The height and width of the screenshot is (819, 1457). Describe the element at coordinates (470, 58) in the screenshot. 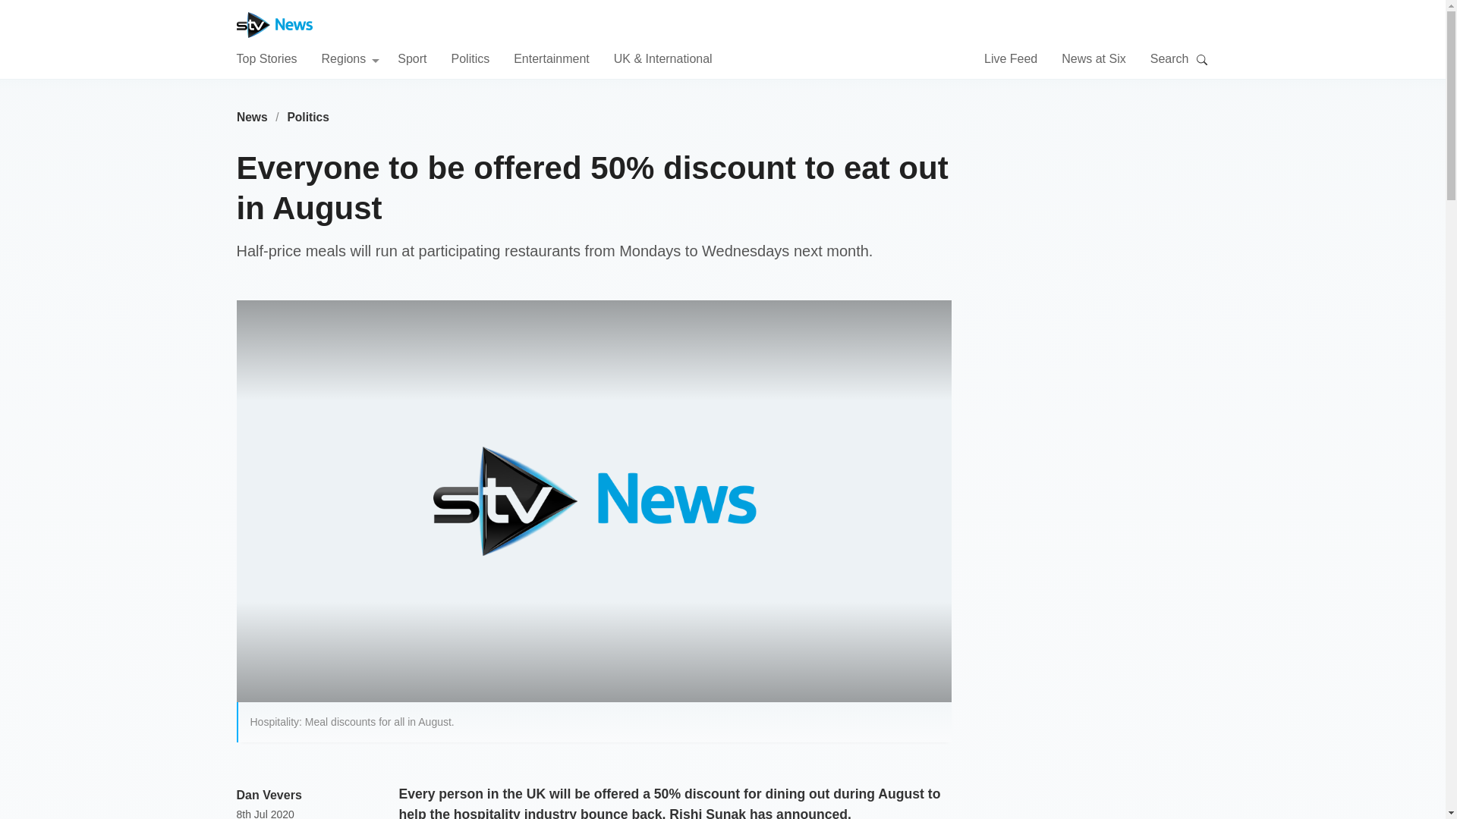

I see `Politics` at that location.